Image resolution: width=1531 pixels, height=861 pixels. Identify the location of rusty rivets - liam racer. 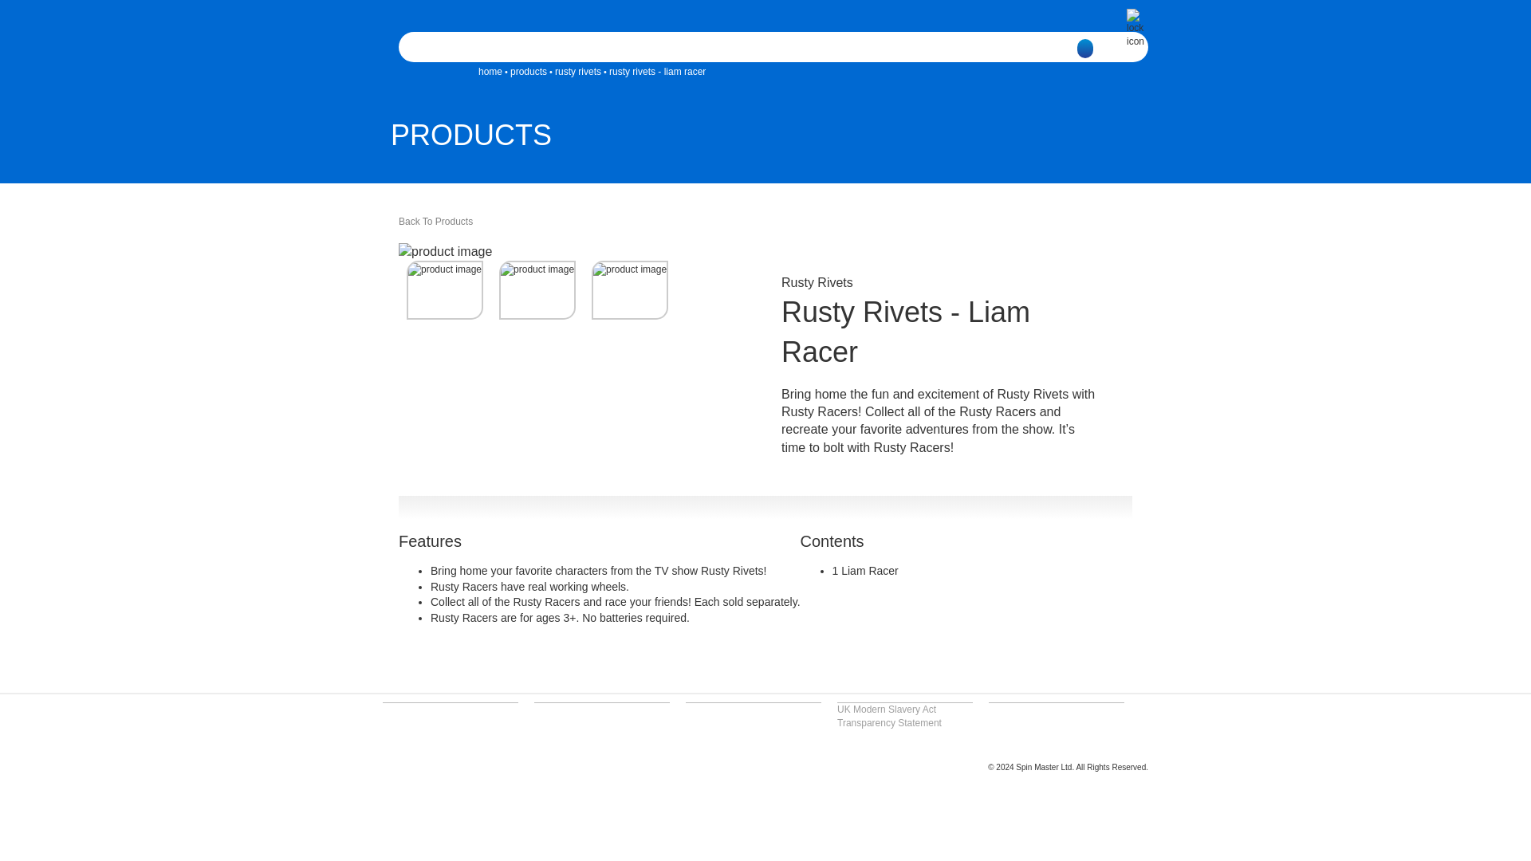
(657, 72).